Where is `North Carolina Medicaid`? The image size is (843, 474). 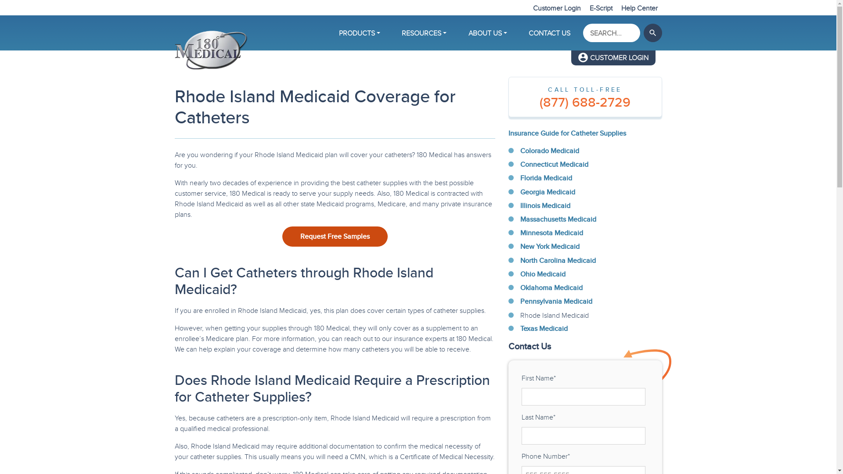
North Carolina Medicaid is located at coordinates (558, 261).